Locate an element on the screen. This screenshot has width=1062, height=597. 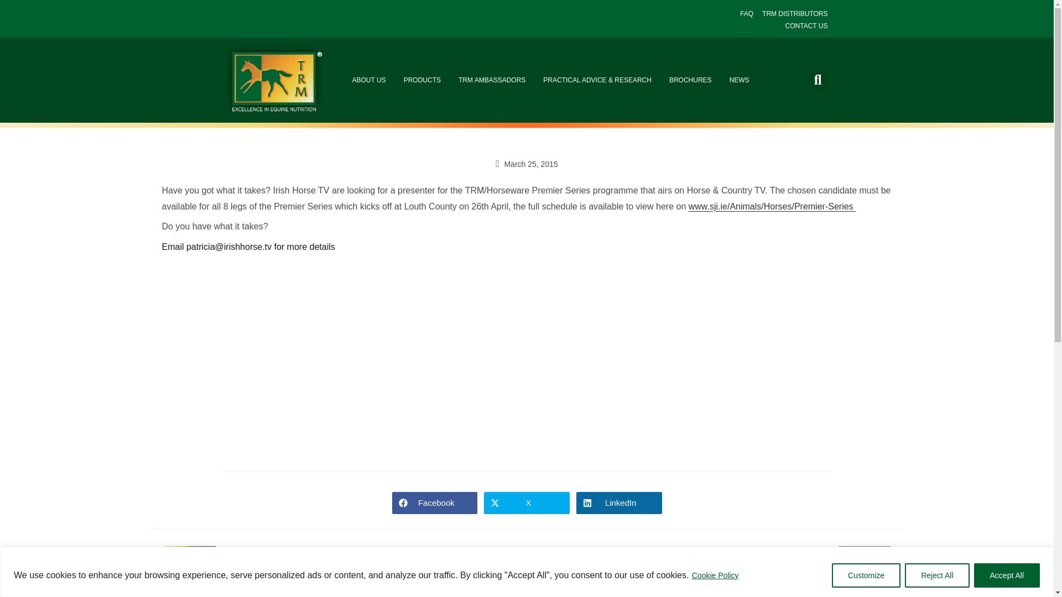
TRM AMBASSADORS is located at coordinates (491, 80).